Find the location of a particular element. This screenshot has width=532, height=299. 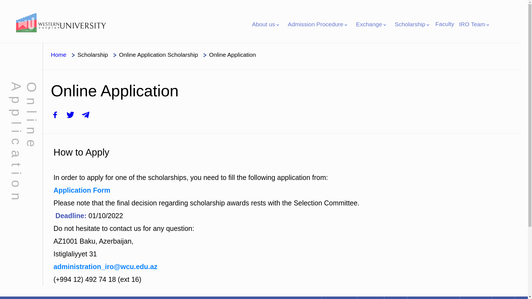

Exchange is located at coordinates (372, 24).